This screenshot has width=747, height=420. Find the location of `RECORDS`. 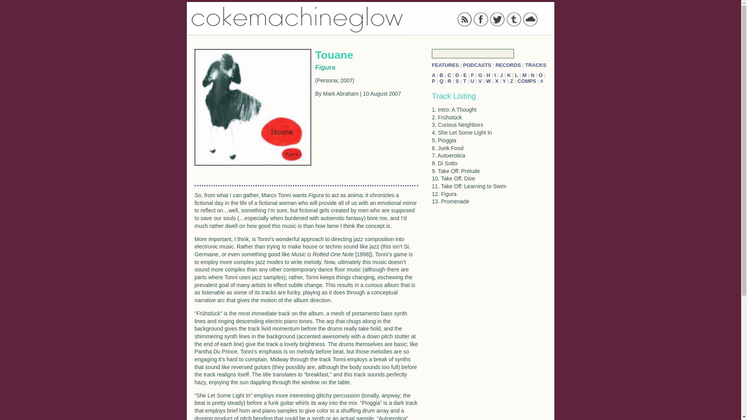

RECORDS is located at coordinates (508, 65).